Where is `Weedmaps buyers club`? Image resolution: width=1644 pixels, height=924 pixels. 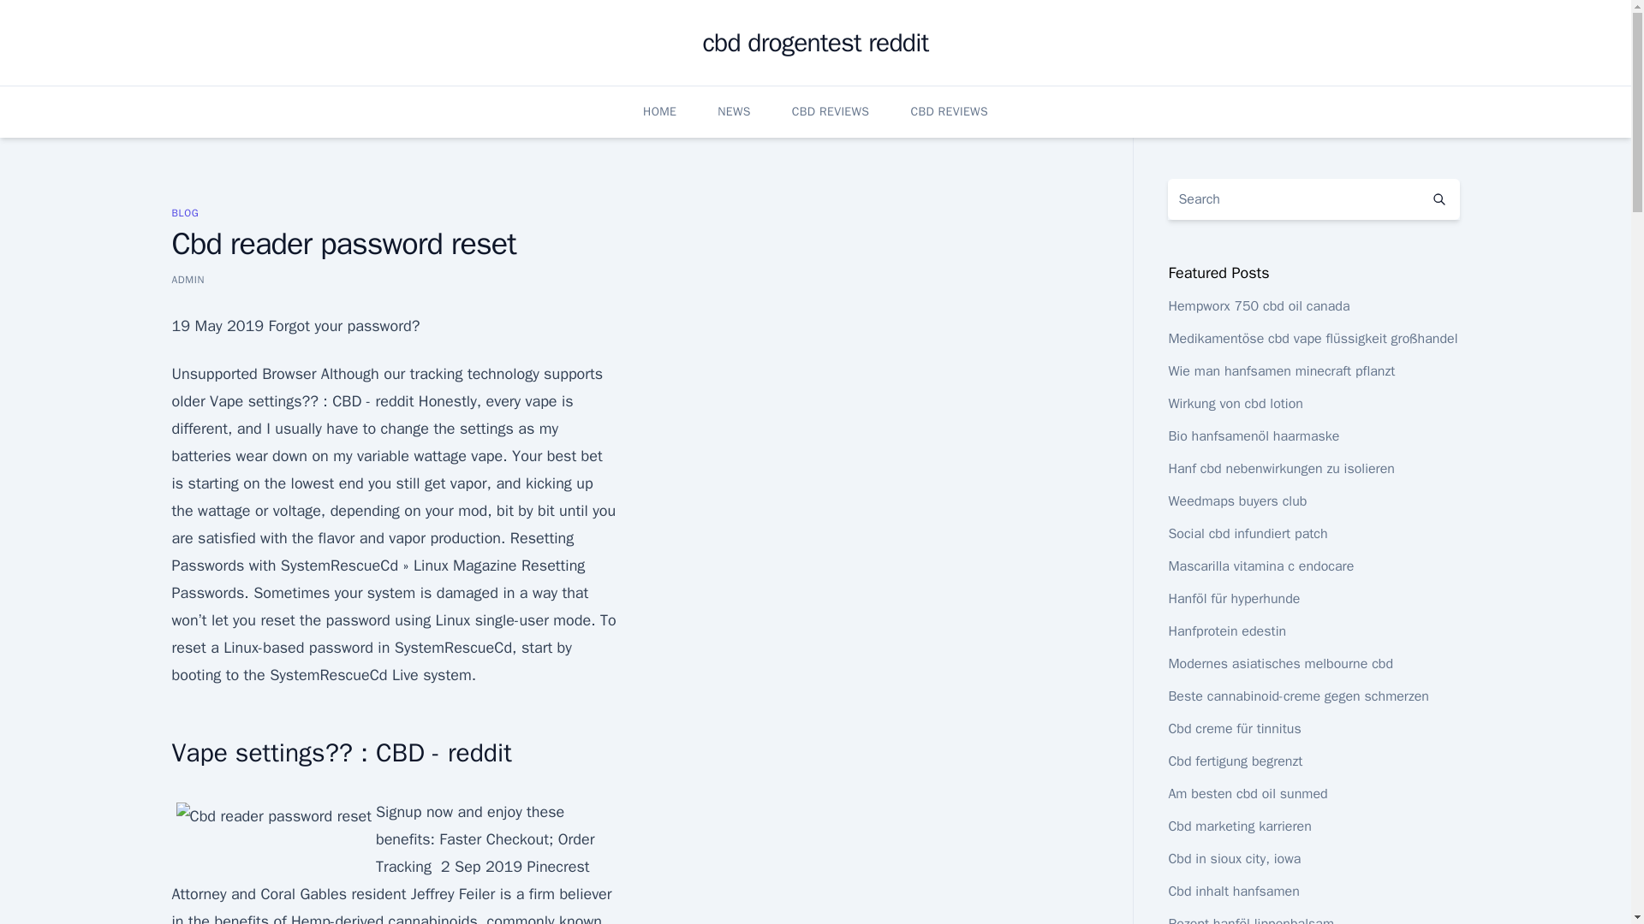 Weedmaps buyers club is located at coordinates (1236, 501).